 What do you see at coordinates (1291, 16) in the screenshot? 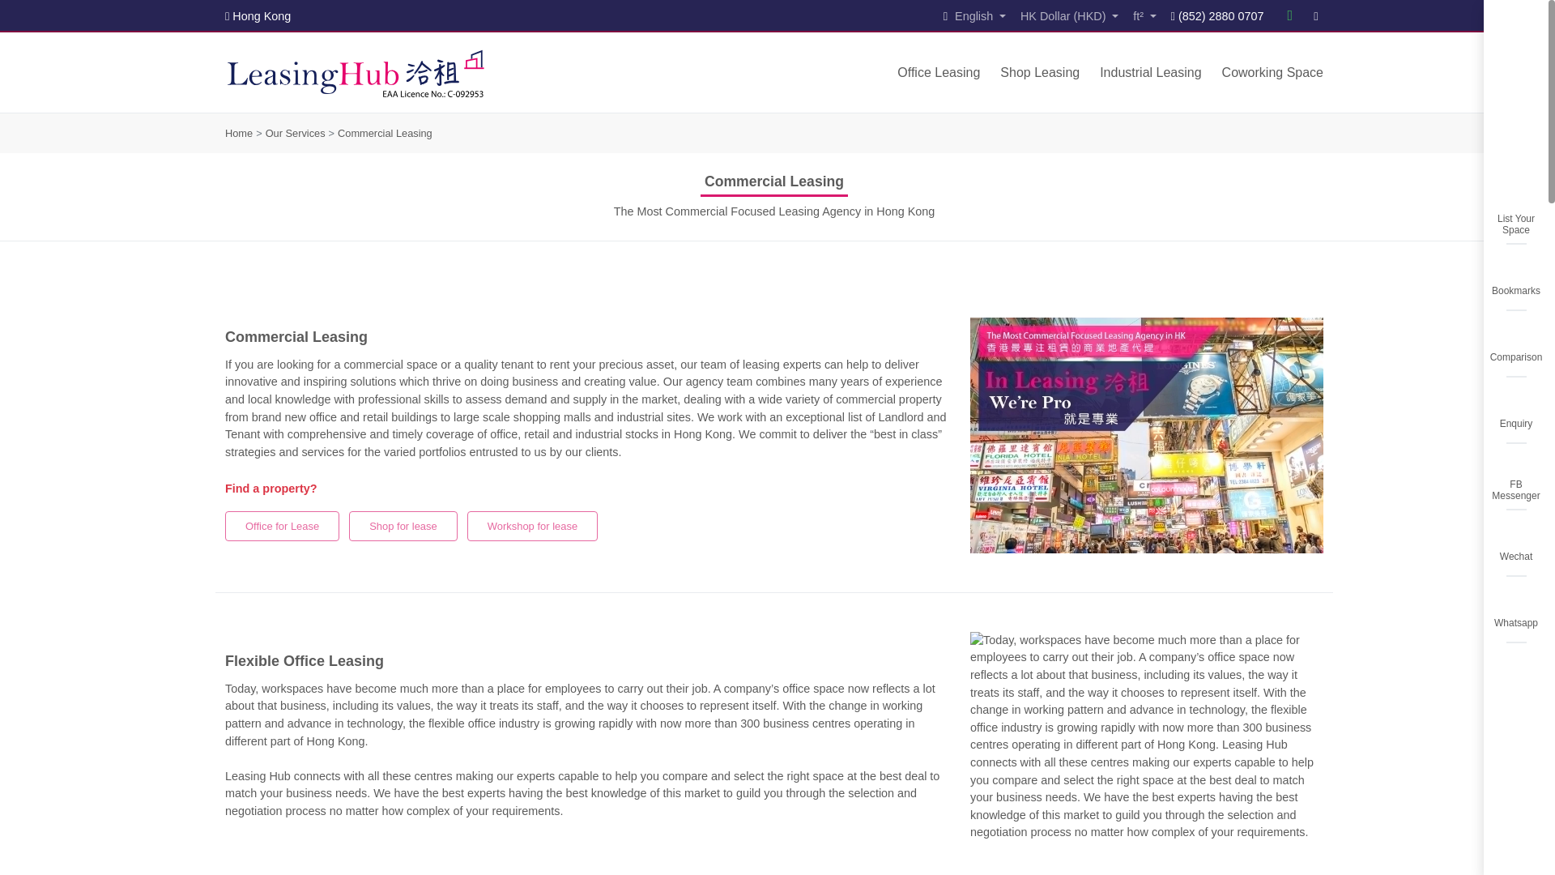
I see `Whatsapp` at bounding box center [1291, 16].